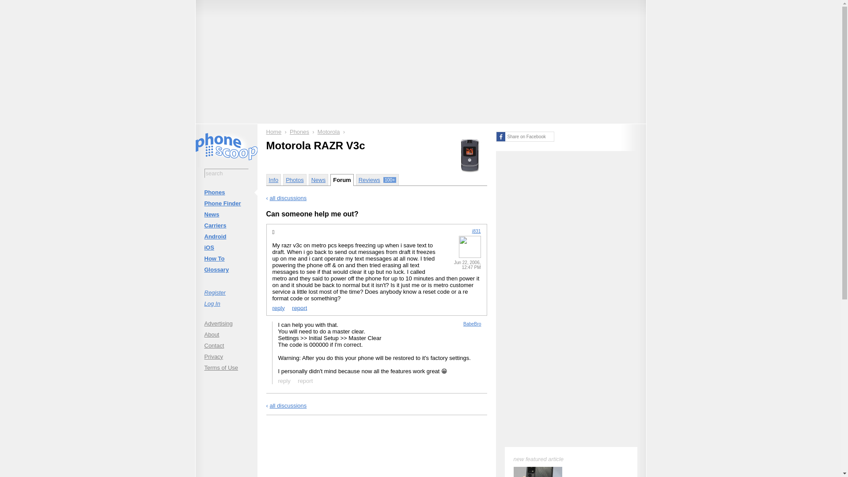  I want to click on reply, so click(278, 307).